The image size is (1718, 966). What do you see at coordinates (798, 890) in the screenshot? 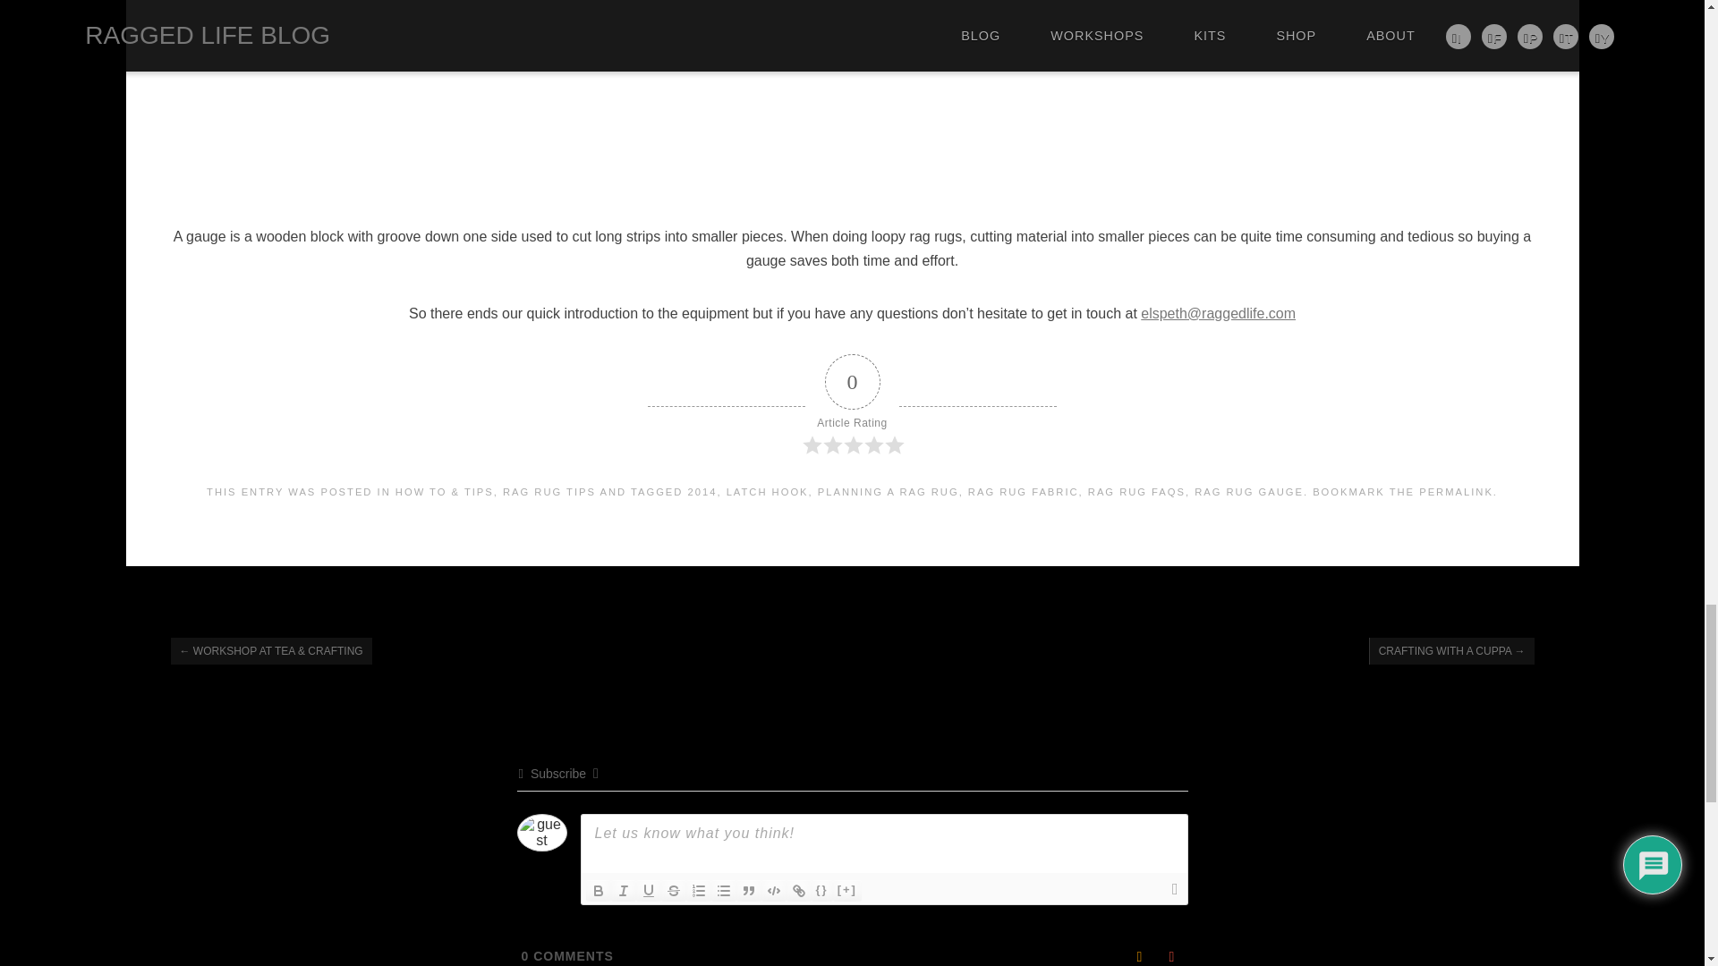
I see `Link` at bounding box center [798, 890].